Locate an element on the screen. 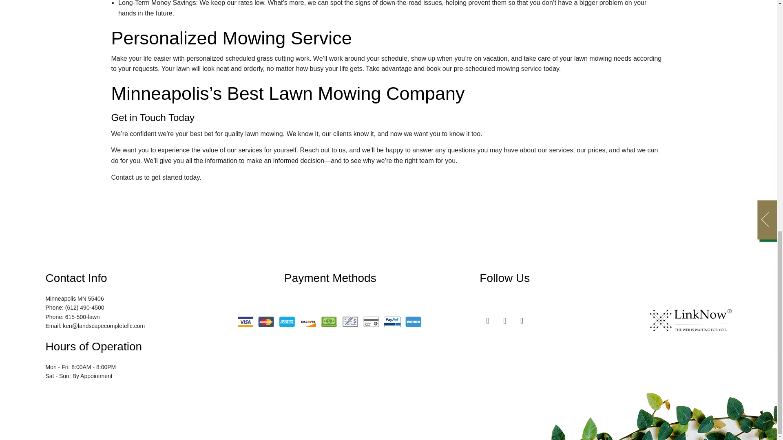 The image size is (783, 440). Check is located at coordinates (350, 322).